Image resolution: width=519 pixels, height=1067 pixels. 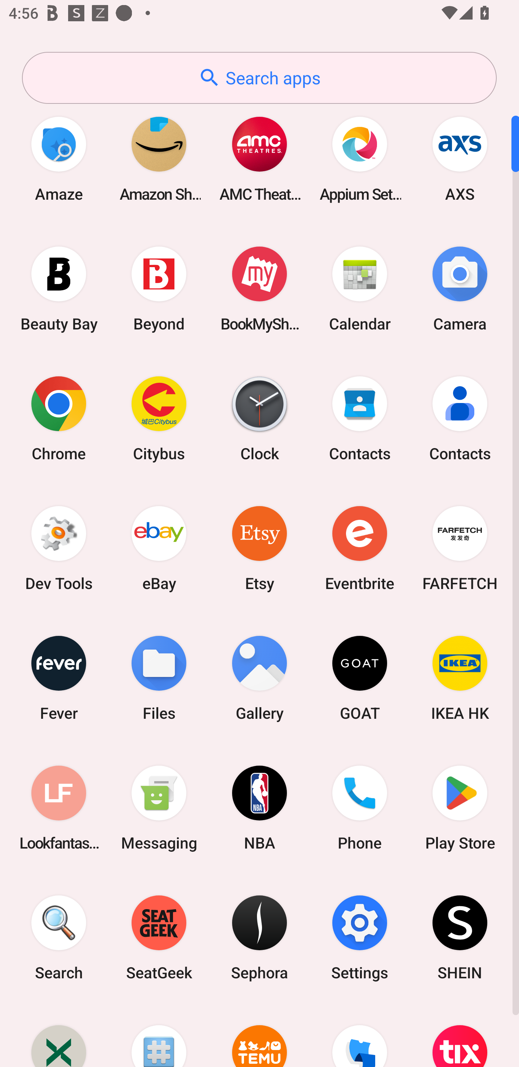 I want to click on   Search apps, so click(x=259, y=78).